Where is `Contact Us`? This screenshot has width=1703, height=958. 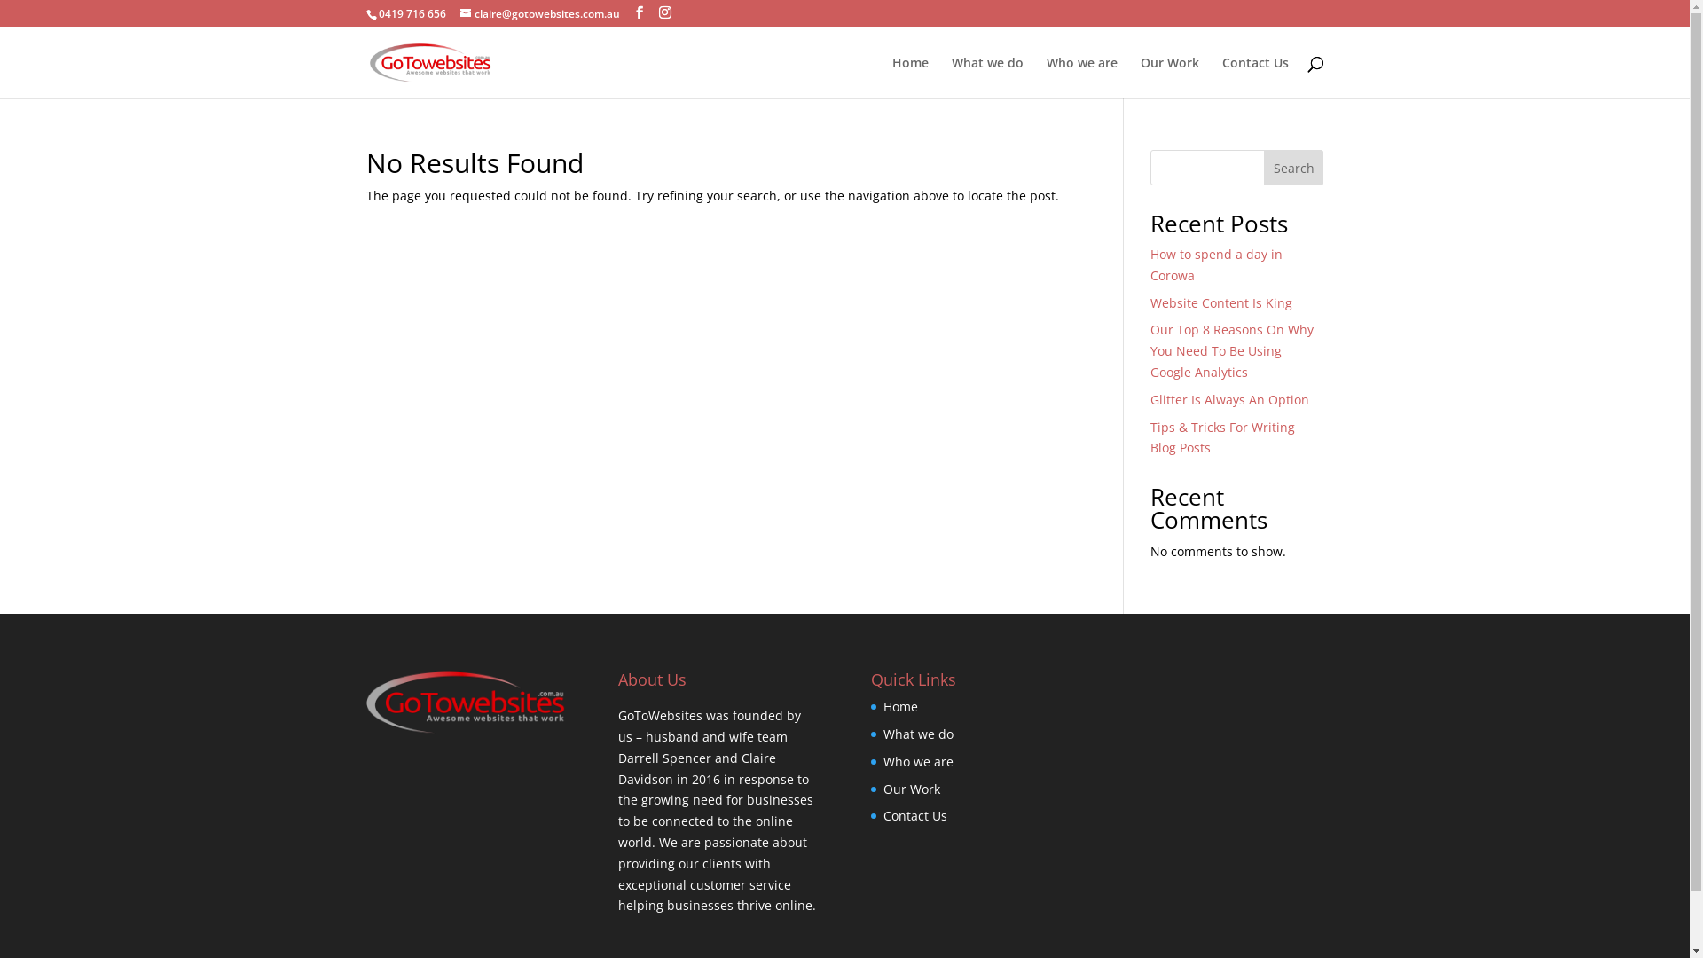
Contact Us is located at coordinates (915, 816).